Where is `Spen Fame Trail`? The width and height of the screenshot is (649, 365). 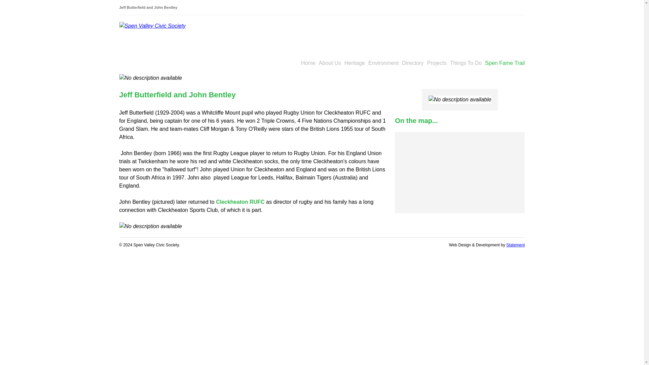 Spen Fame Trail is located at coordinates (504, 63).